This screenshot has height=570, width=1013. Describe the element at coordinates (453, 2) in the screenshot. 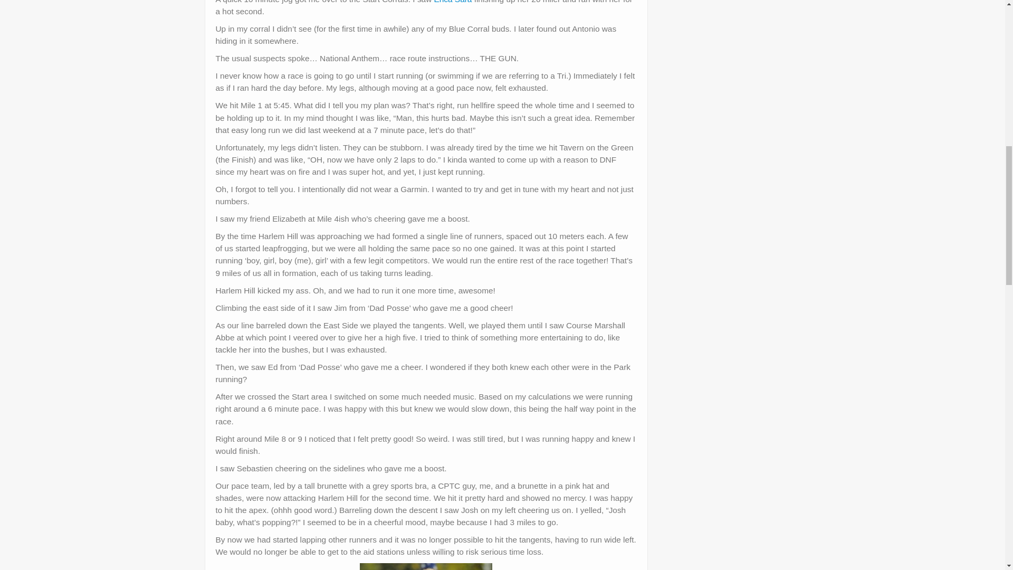

I see `Erica Sara` at that location.